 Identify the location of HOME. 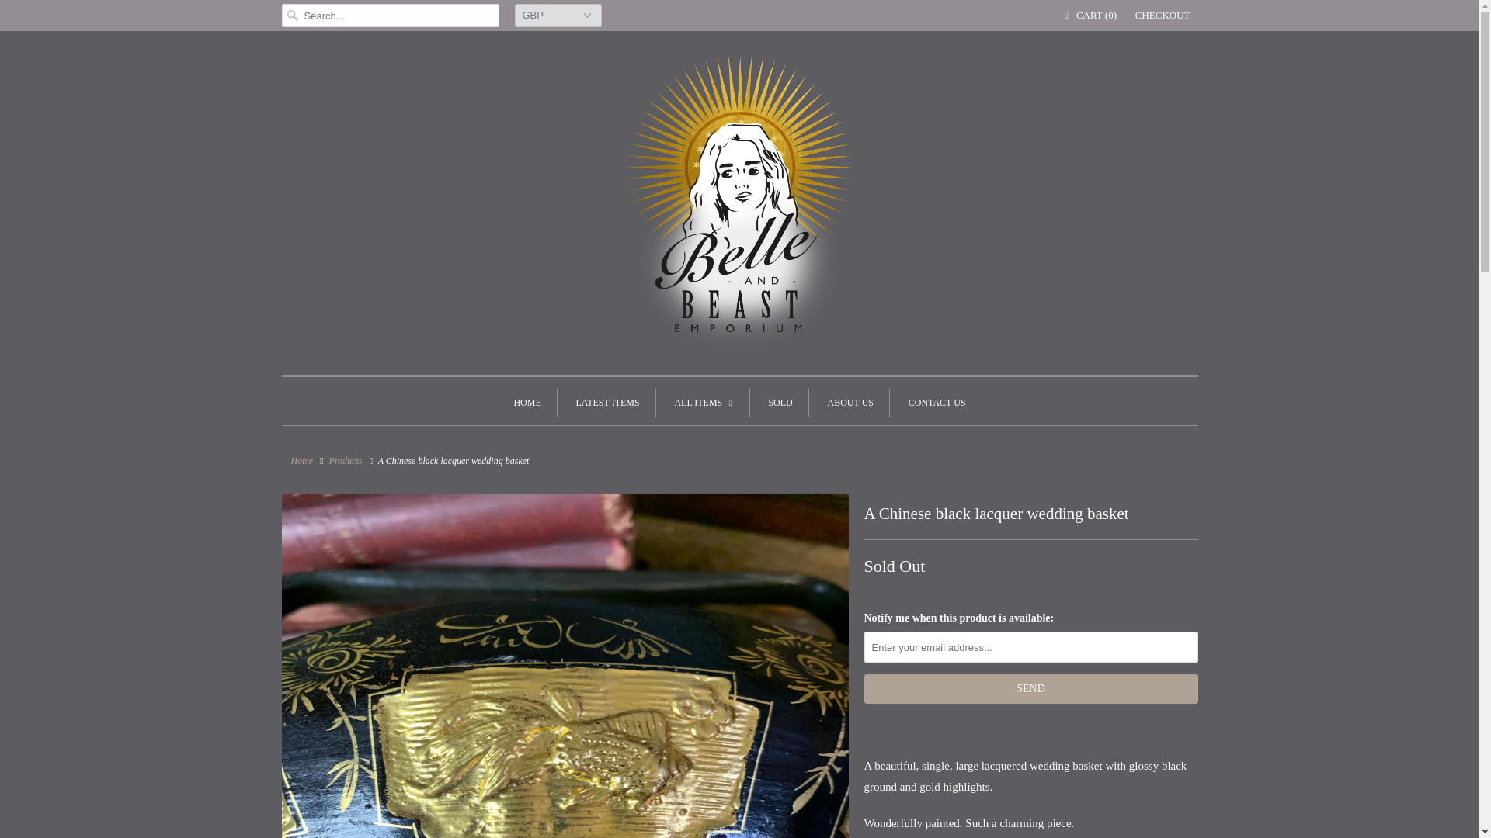
(527, 403).